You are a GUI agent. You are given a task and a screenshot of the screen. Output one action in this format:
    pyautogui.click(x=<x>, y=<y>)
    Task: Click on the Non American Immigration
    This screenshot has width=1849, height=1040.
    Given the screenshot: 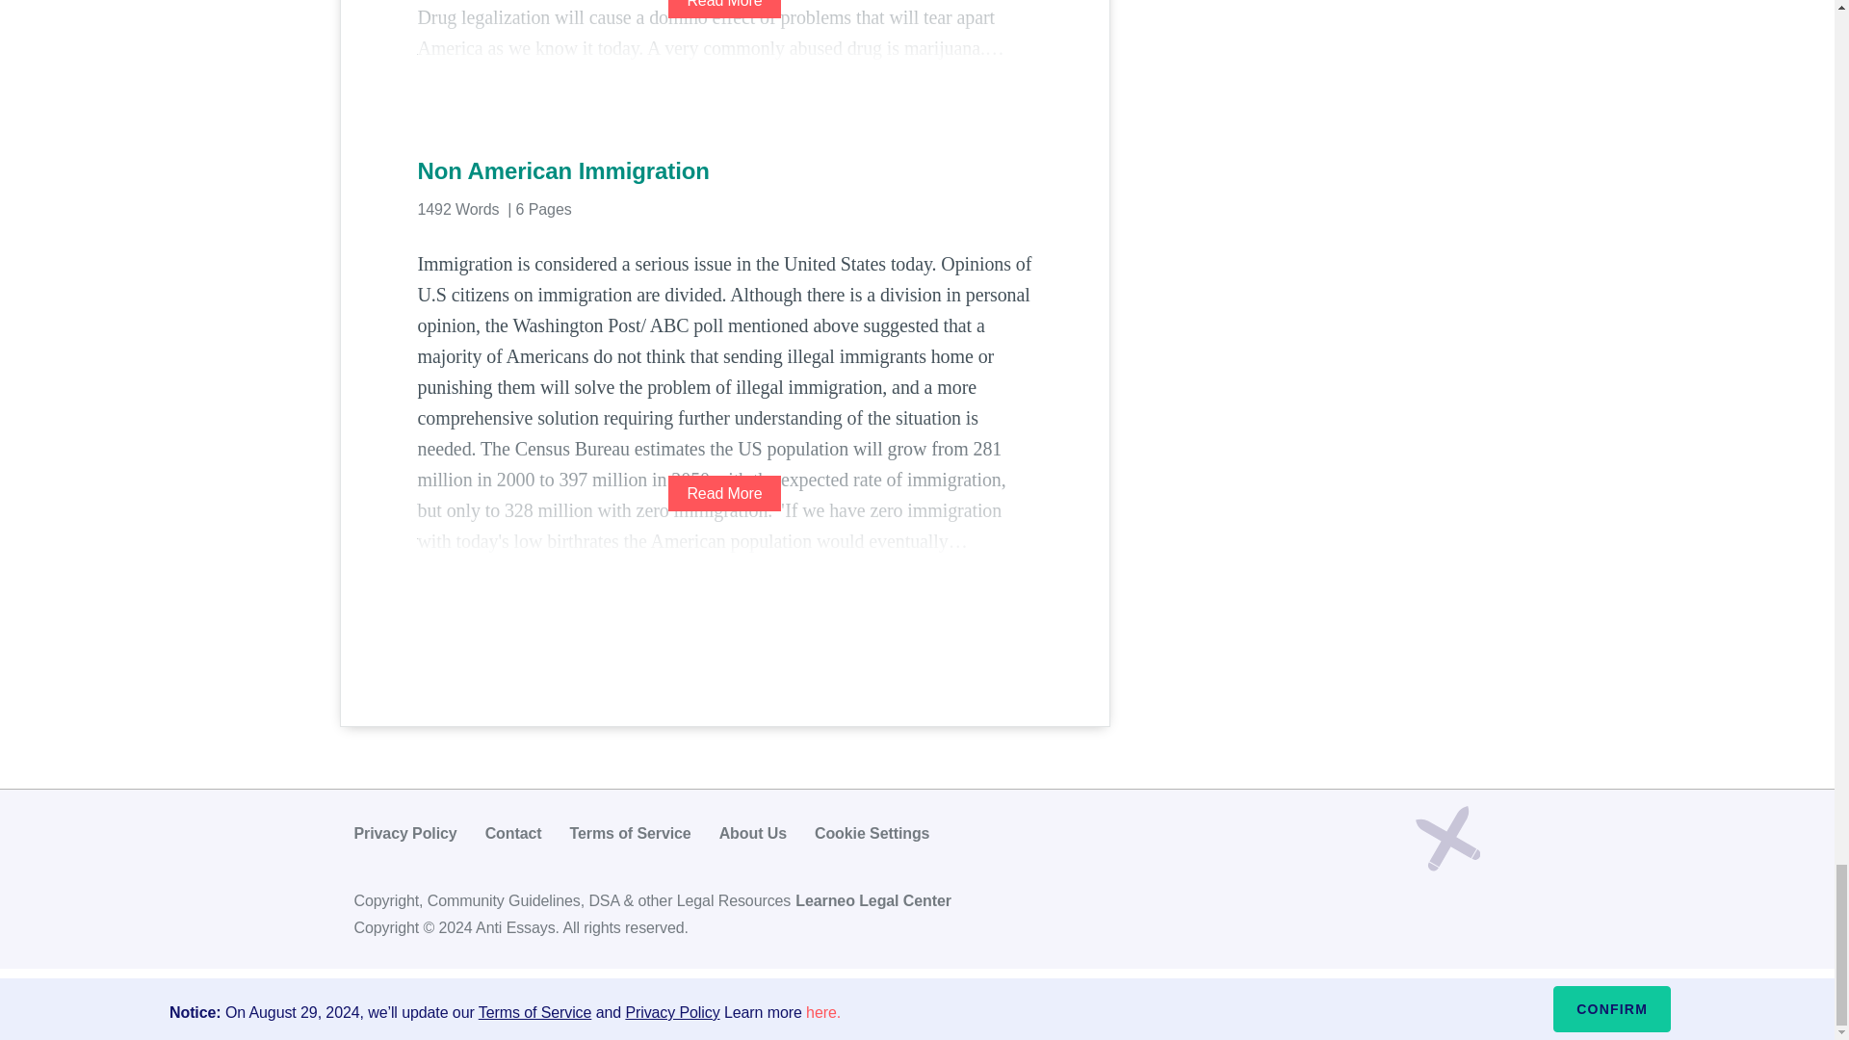 What is the action you would take?
    pyautogui.click(x=724, y=171)
    